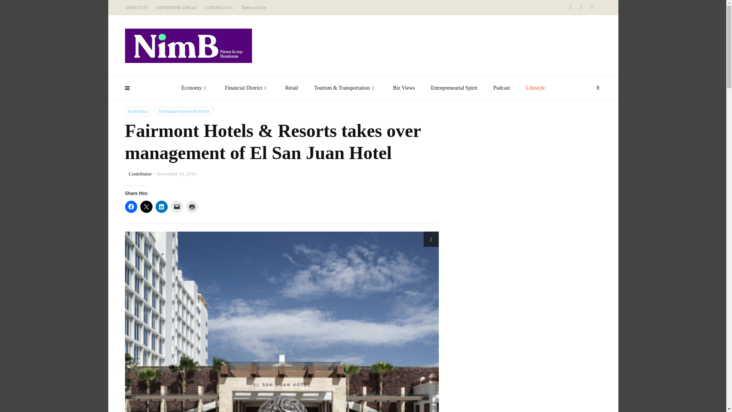 The width and height of the screenshot is (732, 412). Describe the element at coordinates (404, 88) in the screenshot. I see `Biz Views` at that location.